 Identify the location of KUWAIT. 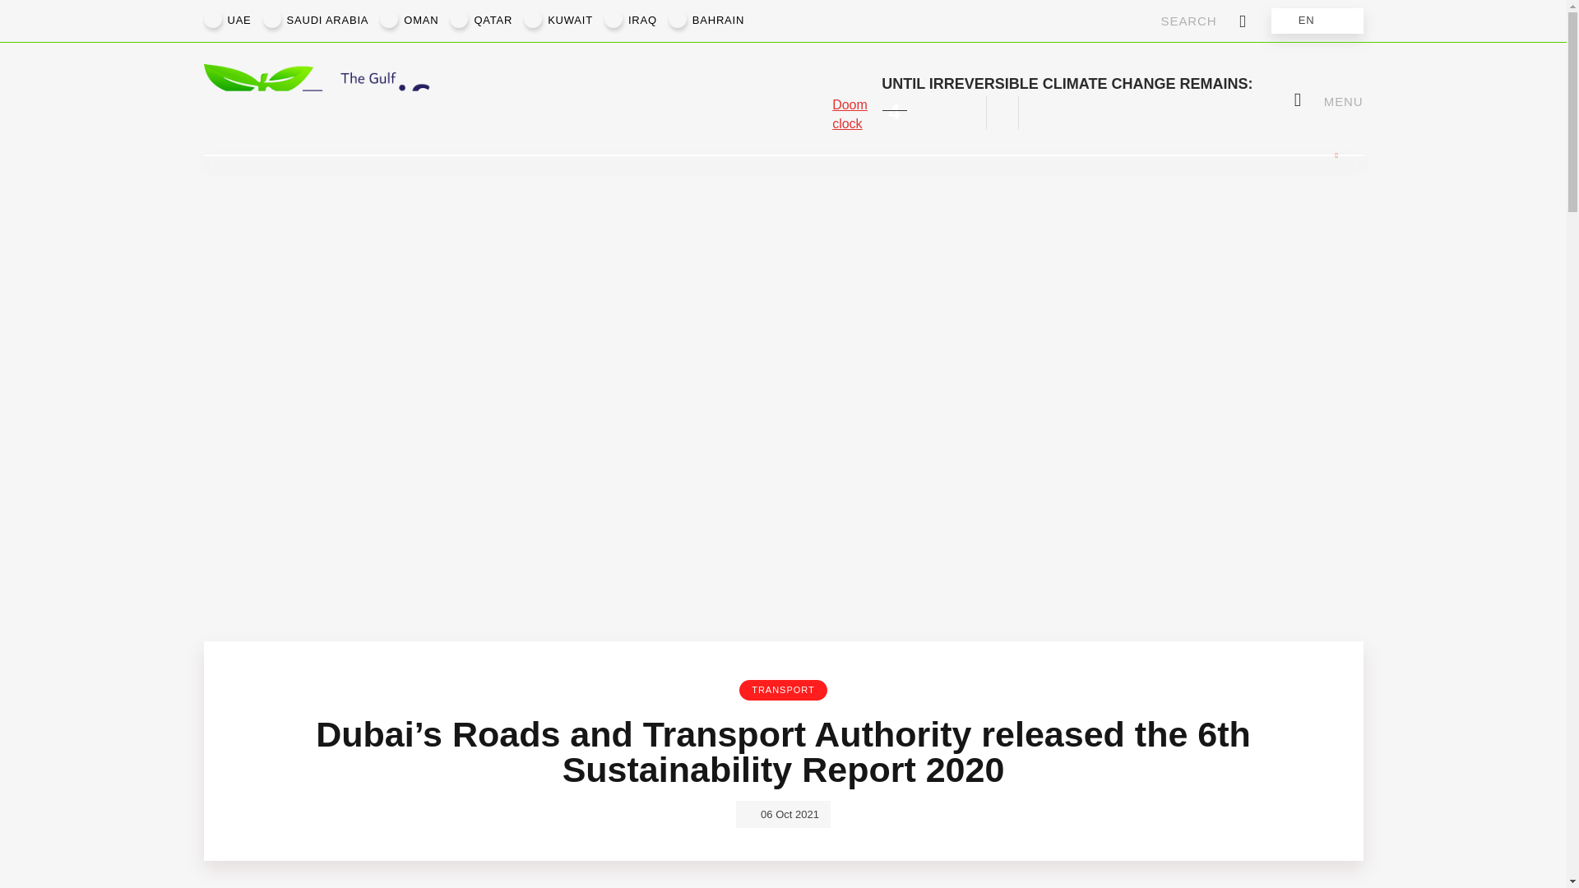
(571, 21).